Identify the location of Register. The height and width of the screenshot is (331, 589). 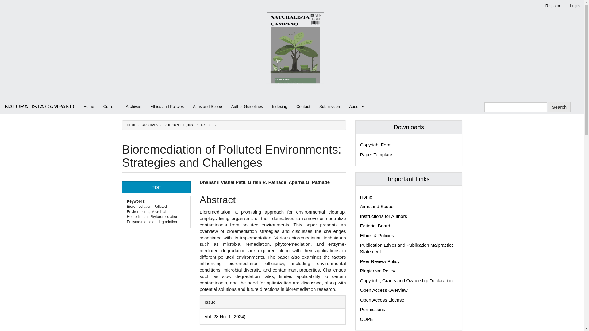
(553, 6).